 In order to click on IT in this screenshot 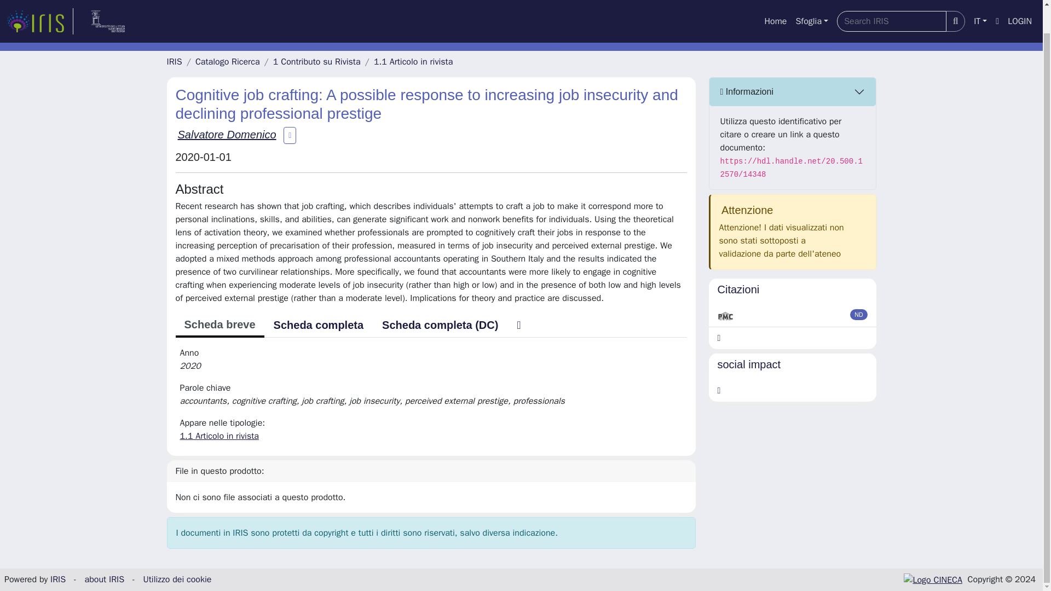, I will do `click(980, 2)`.